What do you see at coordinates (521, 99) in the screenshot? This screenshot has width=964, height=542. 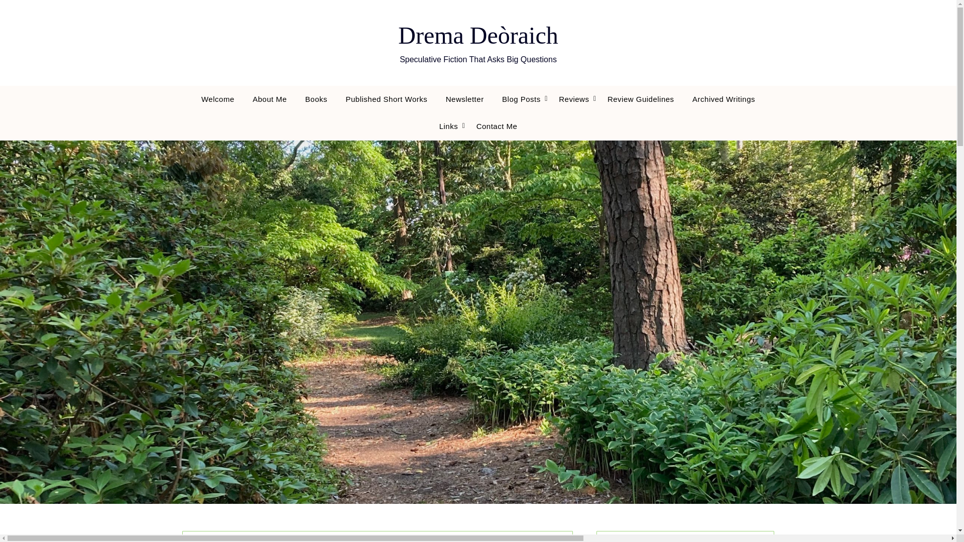 I see `Blog Posts` at bounding box center [521, 99].